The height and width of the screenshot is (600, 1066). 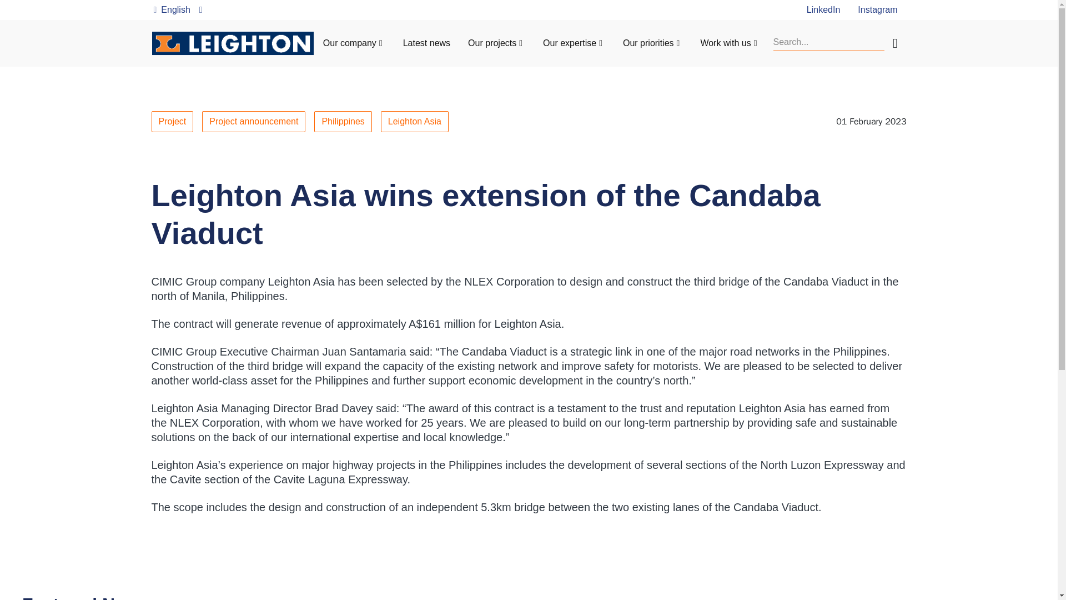 I want to click on Project, so click(x=172, y=121).